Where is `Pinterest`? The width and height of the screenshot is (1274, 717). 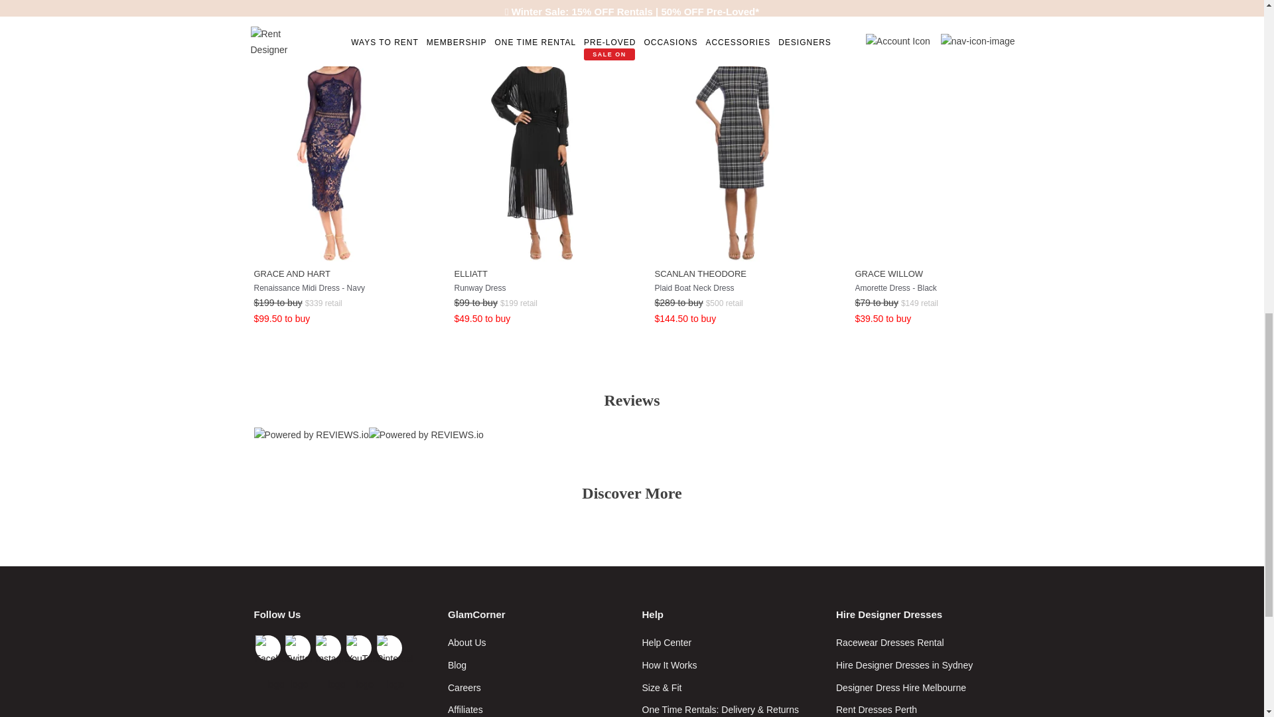
Pinterest is located at coordinates (389, 647).